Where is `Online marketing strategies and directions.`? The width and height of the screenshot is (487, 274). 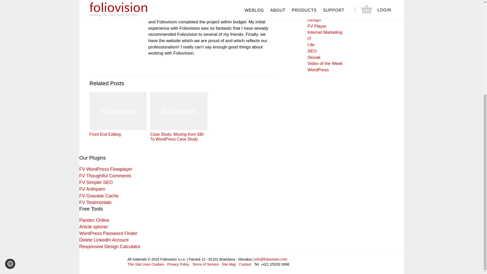 Online marketing strategies and directions. is located at coordinates (325, 32).